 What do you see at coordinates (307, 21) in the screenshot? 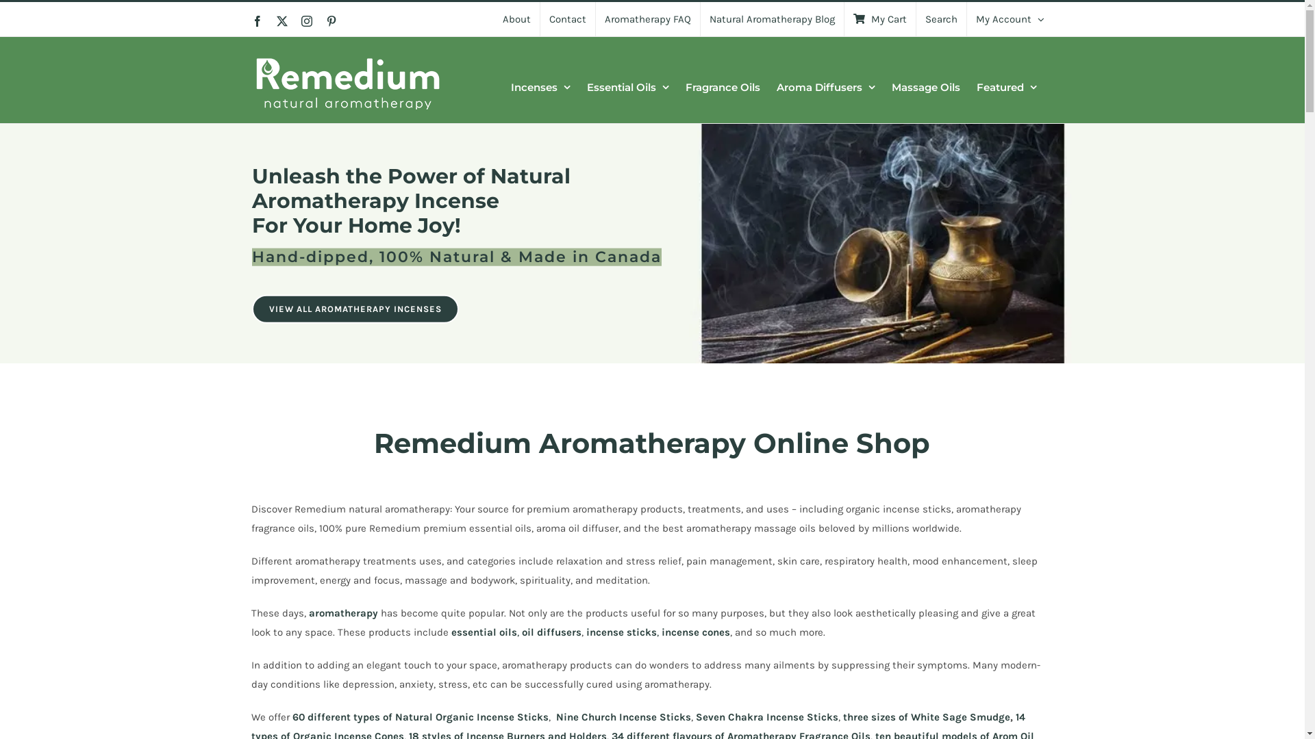
I see `Instagram` at bounding box center [307, 21].